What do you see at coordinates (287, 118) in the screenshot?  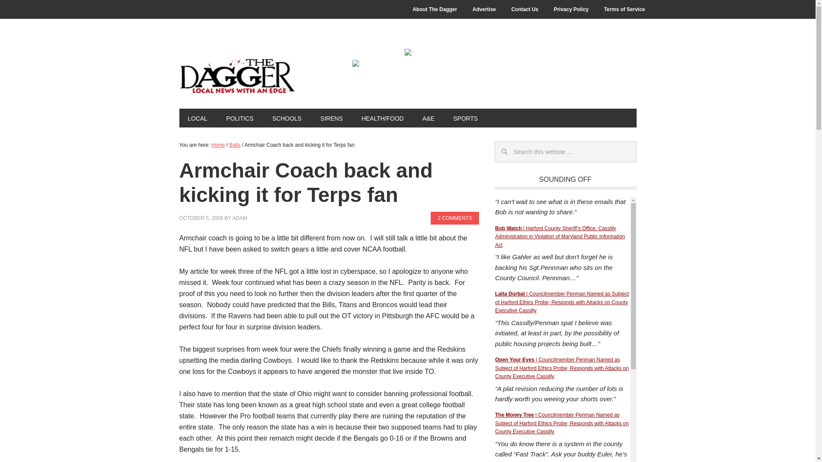 I see `SCHOOLS` at bounding box center [287, 118].